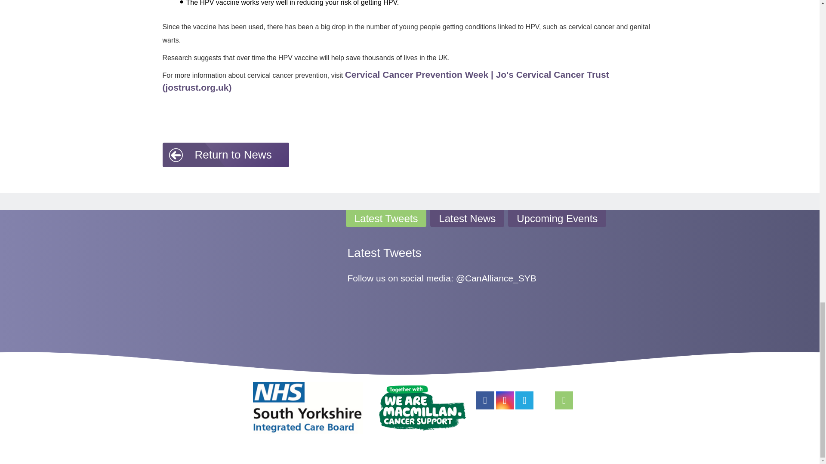 The width and height of the screenshot is (826, 464). What do you see at coordinates (564, 400) in the screenshot?
I see `Email SYBND Cancer Alliance` at bounding box center [564, 400].